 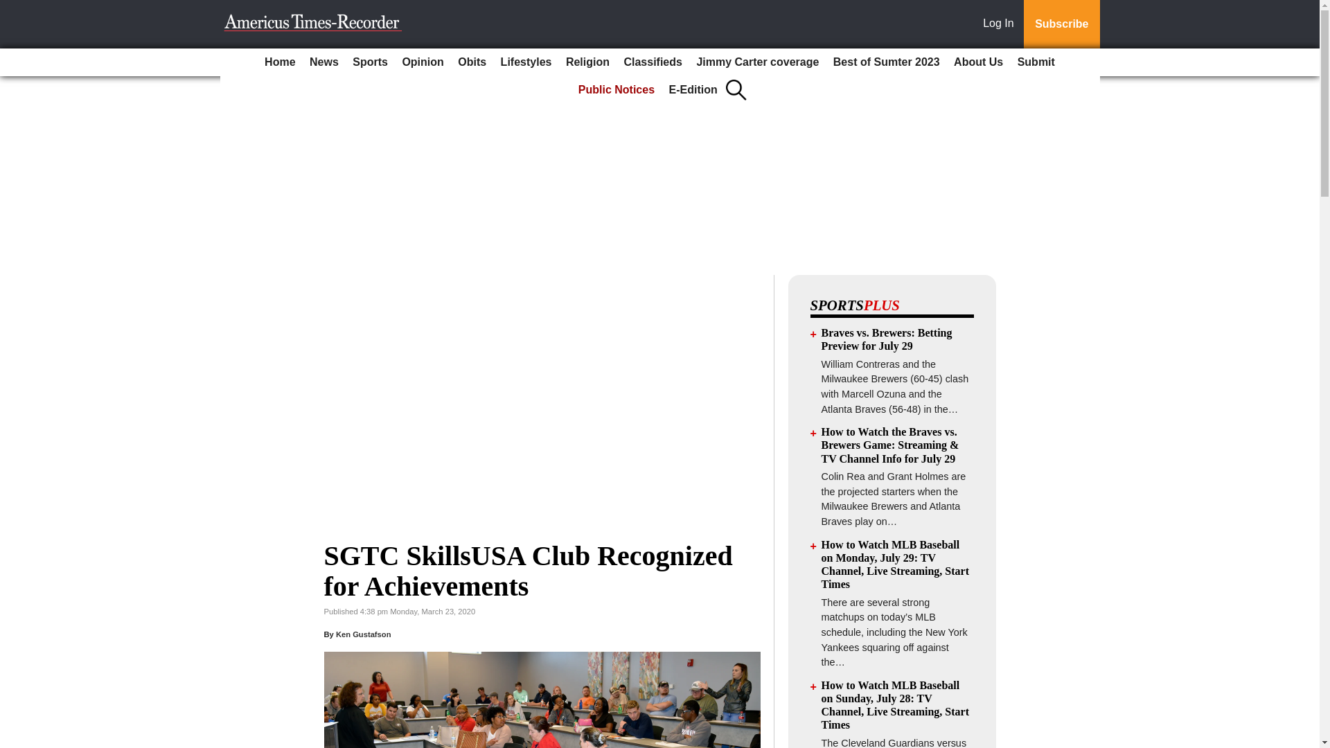 I want to click on Braves vs. Brewers: Betting Preview for July 29, so click(x=887, y=339).